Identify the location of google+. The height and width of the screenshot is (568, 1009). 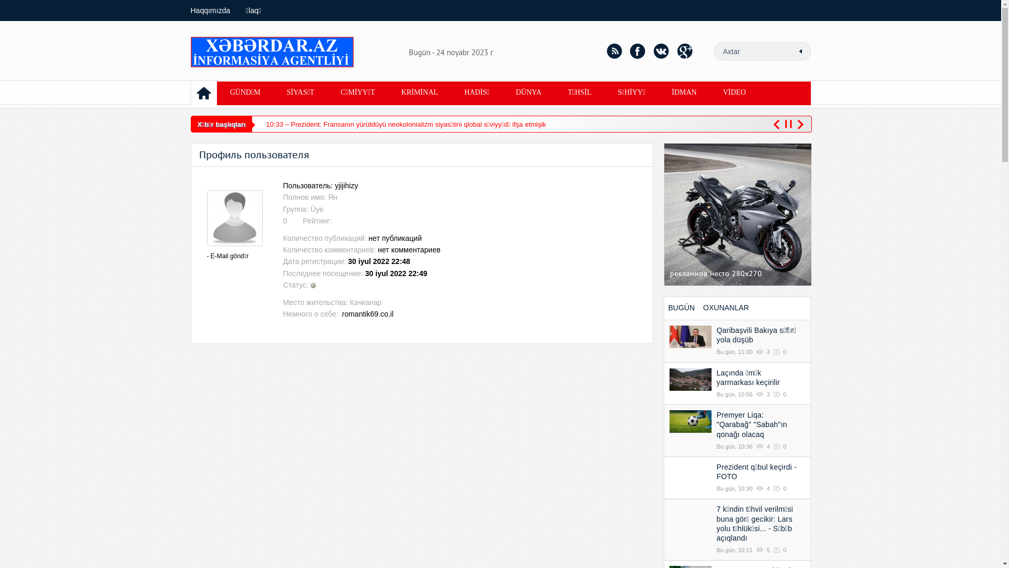
(685, 51).